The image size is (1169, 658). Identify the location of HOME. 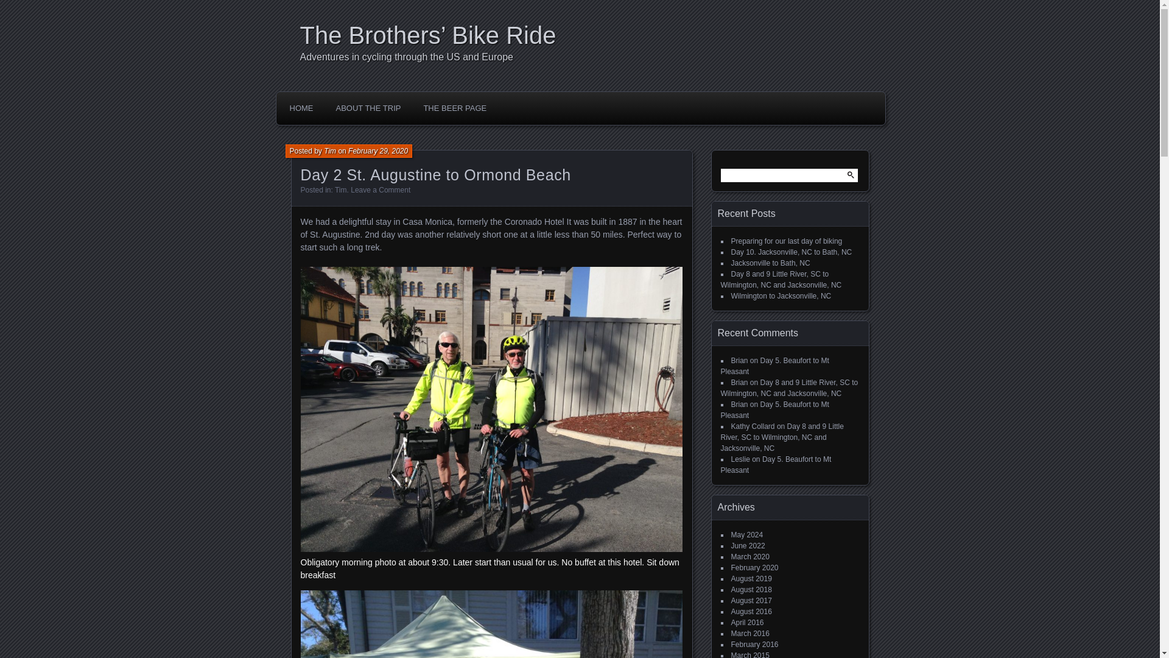
(301, 108).